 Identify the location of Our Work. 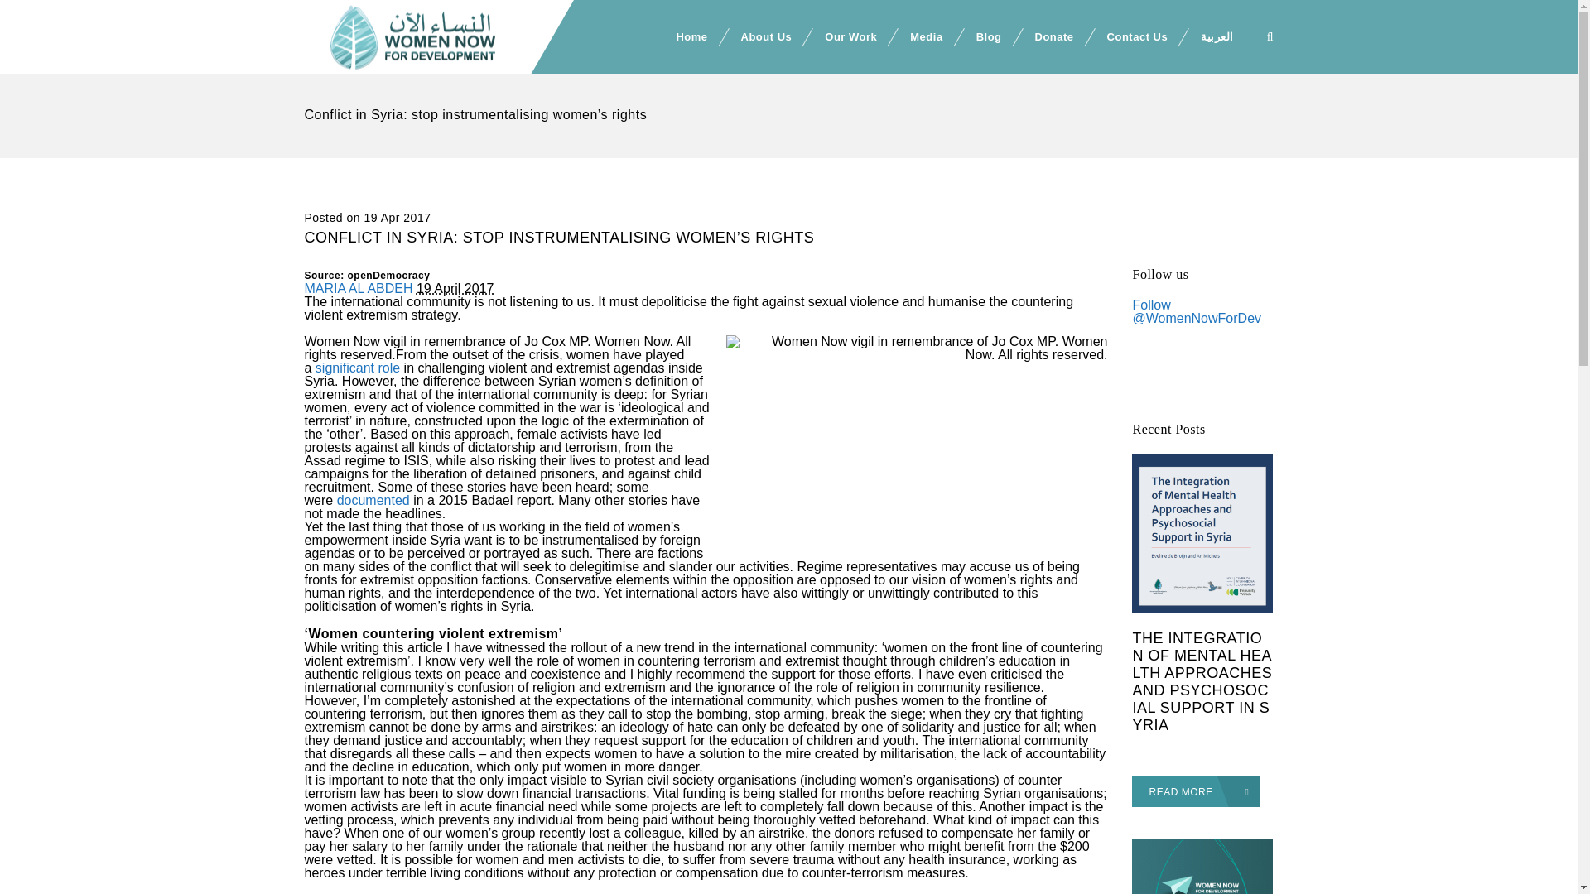
(850, 36).